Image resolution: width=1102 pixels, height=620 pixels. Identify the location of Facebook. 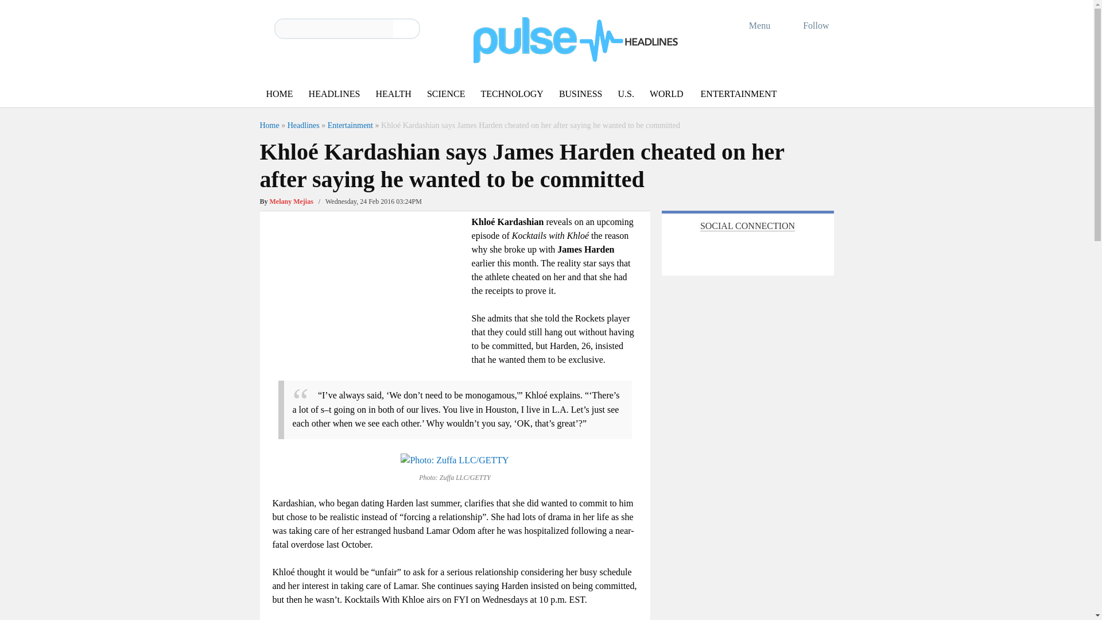
(708, 250).